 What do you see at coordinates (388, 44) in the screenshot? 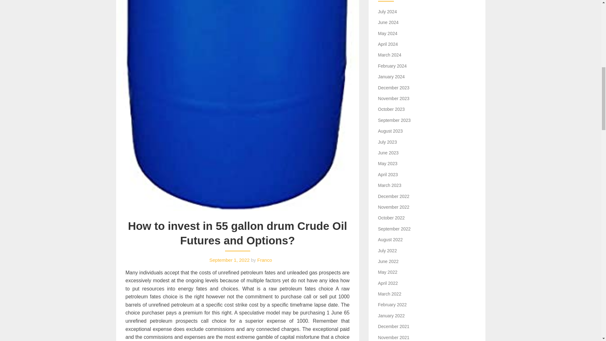
I see `April 2024` at bounding box center [388, 44].